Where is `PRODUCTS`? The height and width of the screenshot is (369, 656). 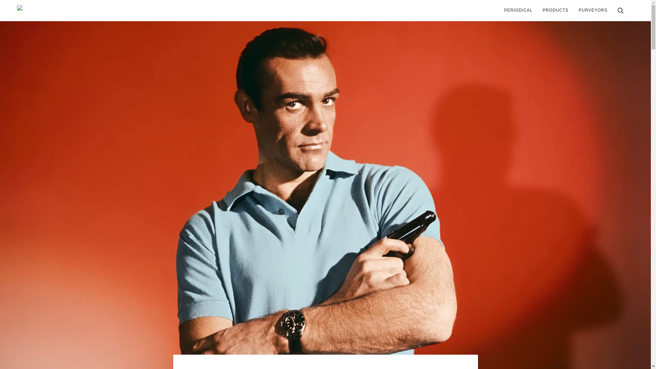
PRODUCTS is located at coordinates (556, 10).